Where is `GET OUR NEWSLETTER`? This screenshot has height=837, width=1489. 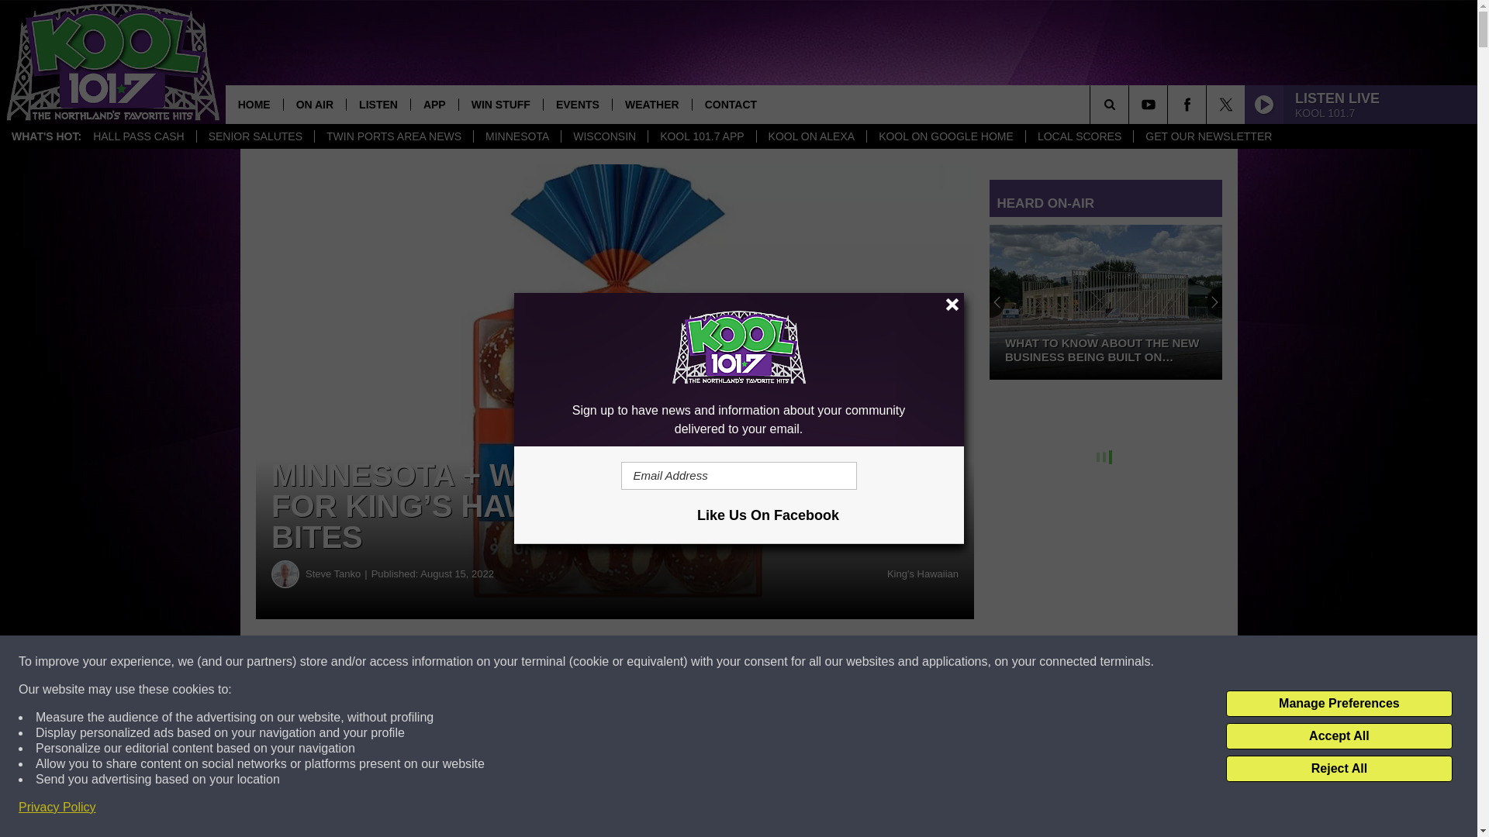 GET OUR NEWSLETTER is located at coordinates (1208, 136).